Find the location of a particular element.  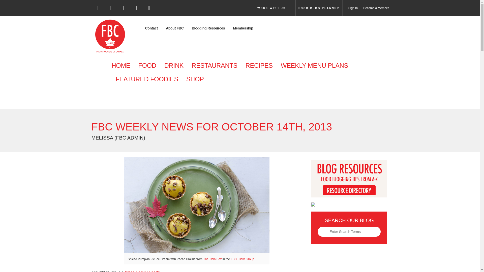

The FBC Flickr Group is located at coordinates (243, 259).